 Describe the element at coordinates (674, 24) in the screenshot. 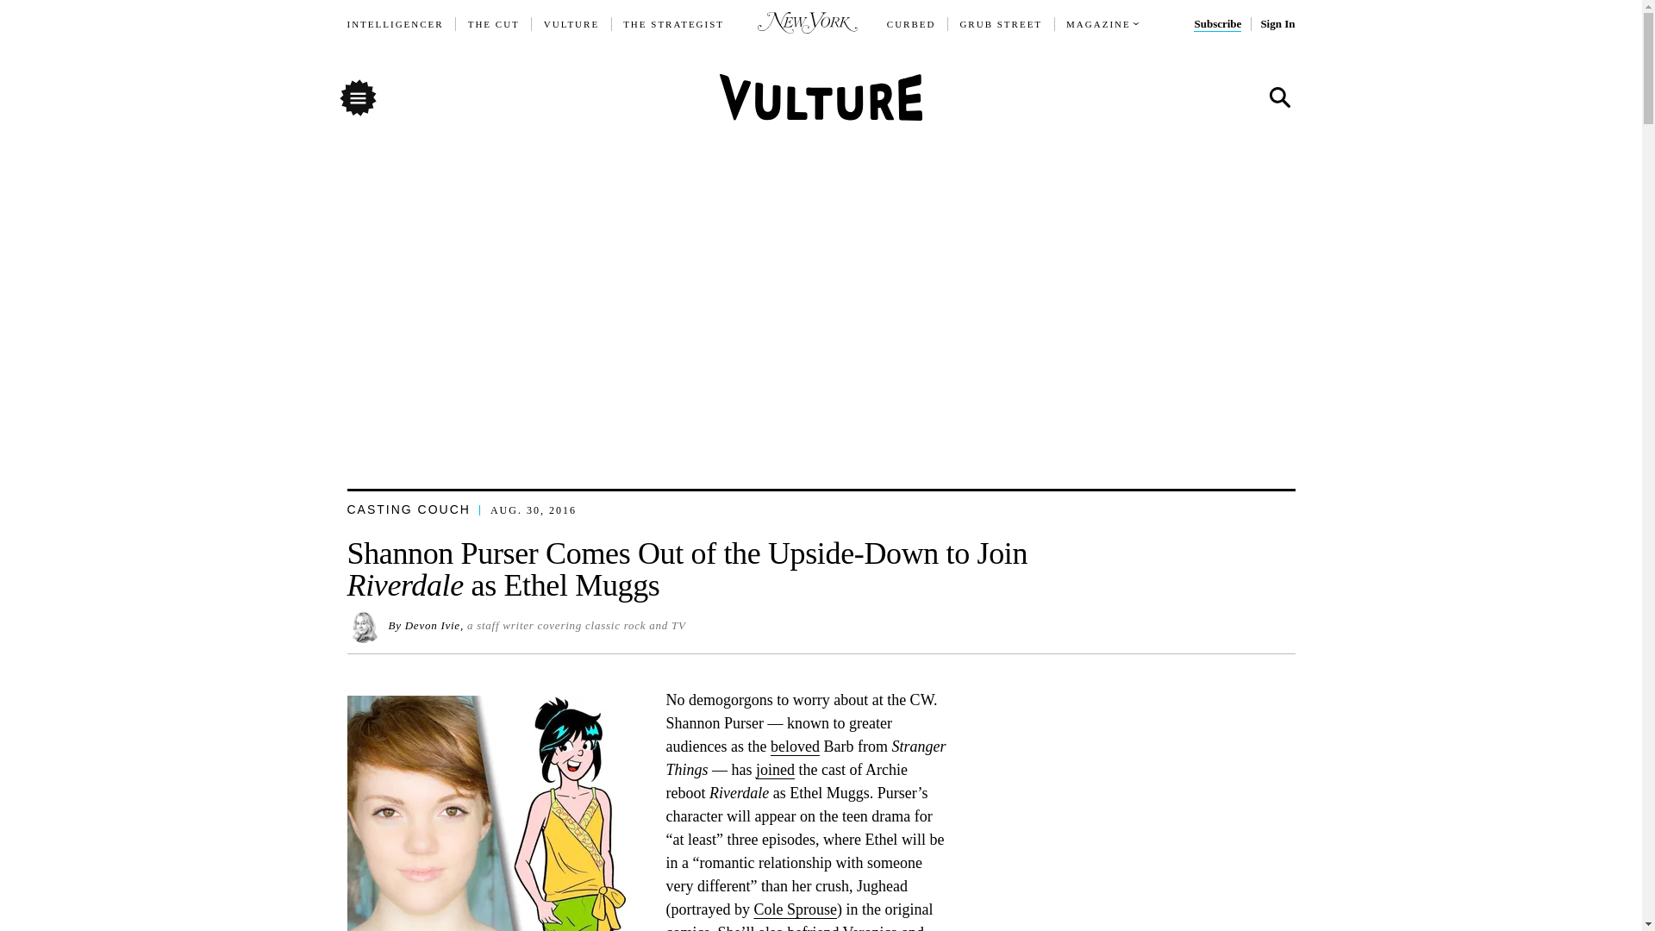

I see `THE STRATEGIST` at that location.